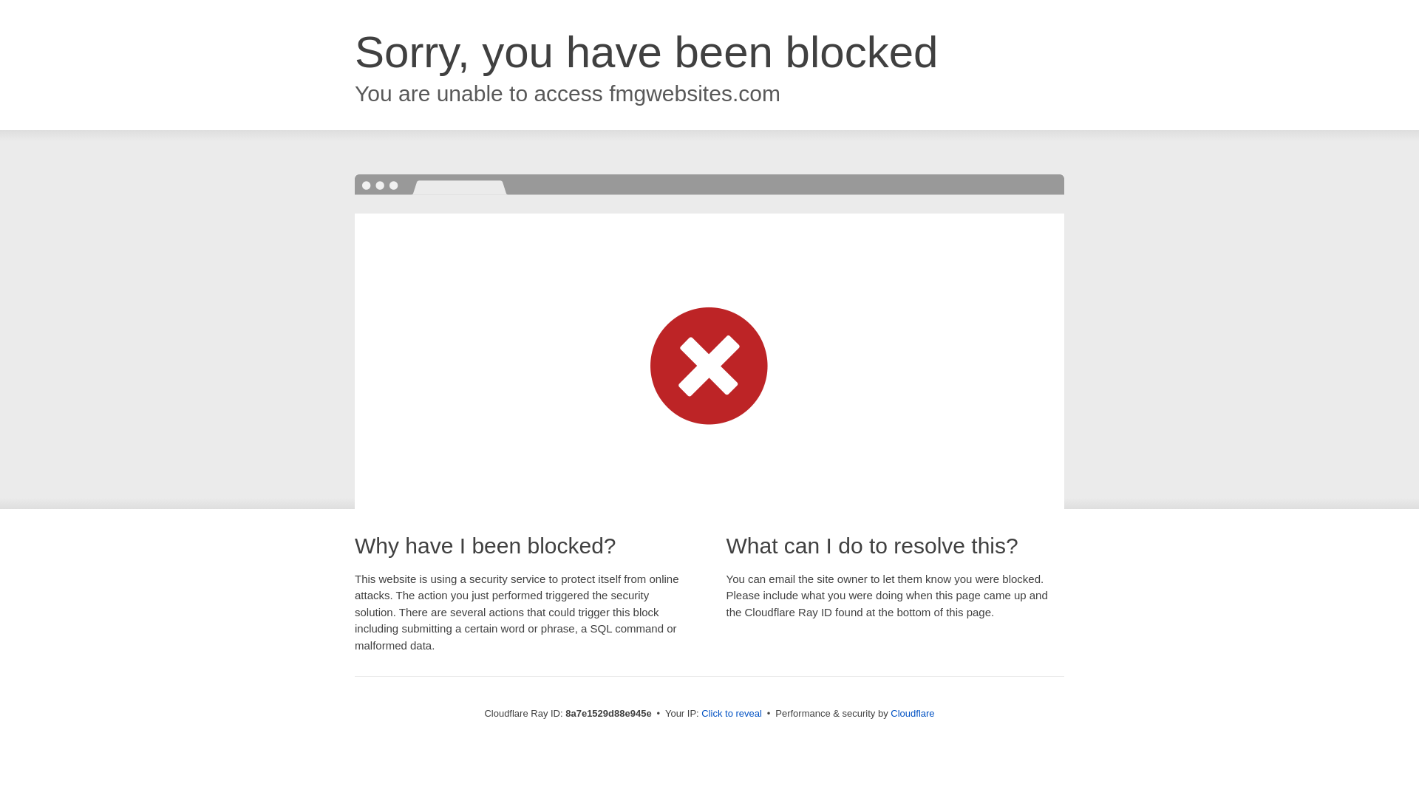 The height and width of the screenshot is (798, 1419). What do you see at coordinates (912, 713) in the screenshot?
I see `Cloudflare` at bounding box center [912, 713].